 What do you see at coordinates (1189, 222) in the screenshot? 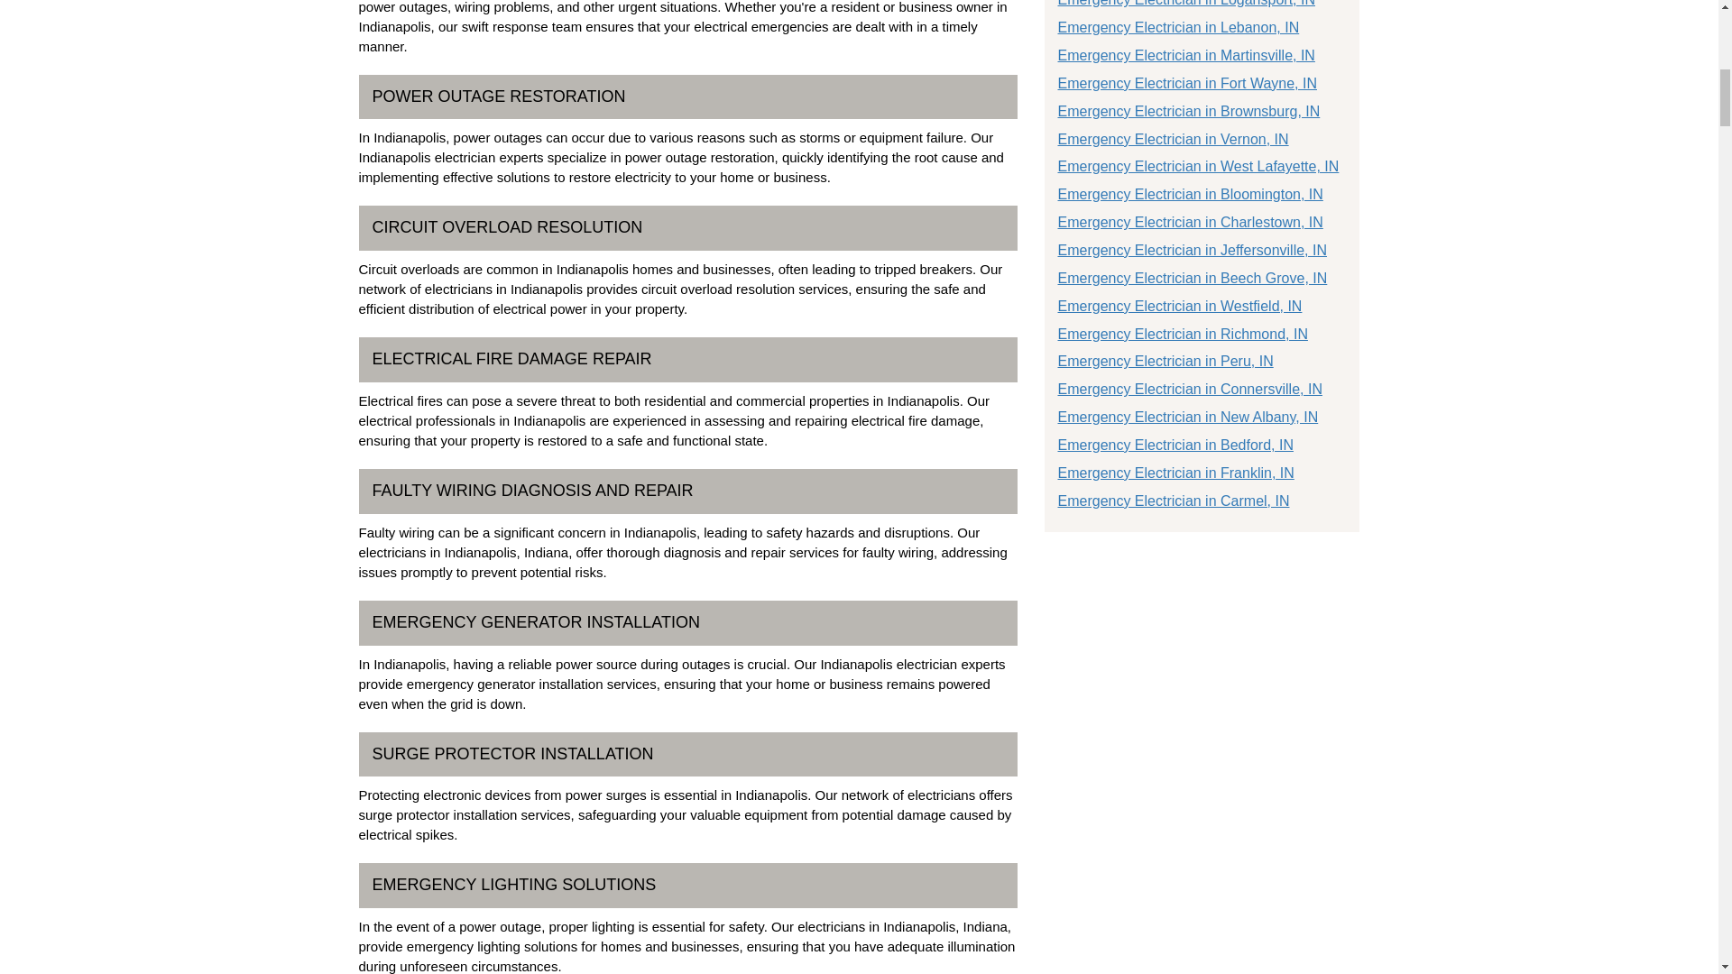
I see `Emergency Electrician in Charlestown, IN` at bounding box center [1189, 222].